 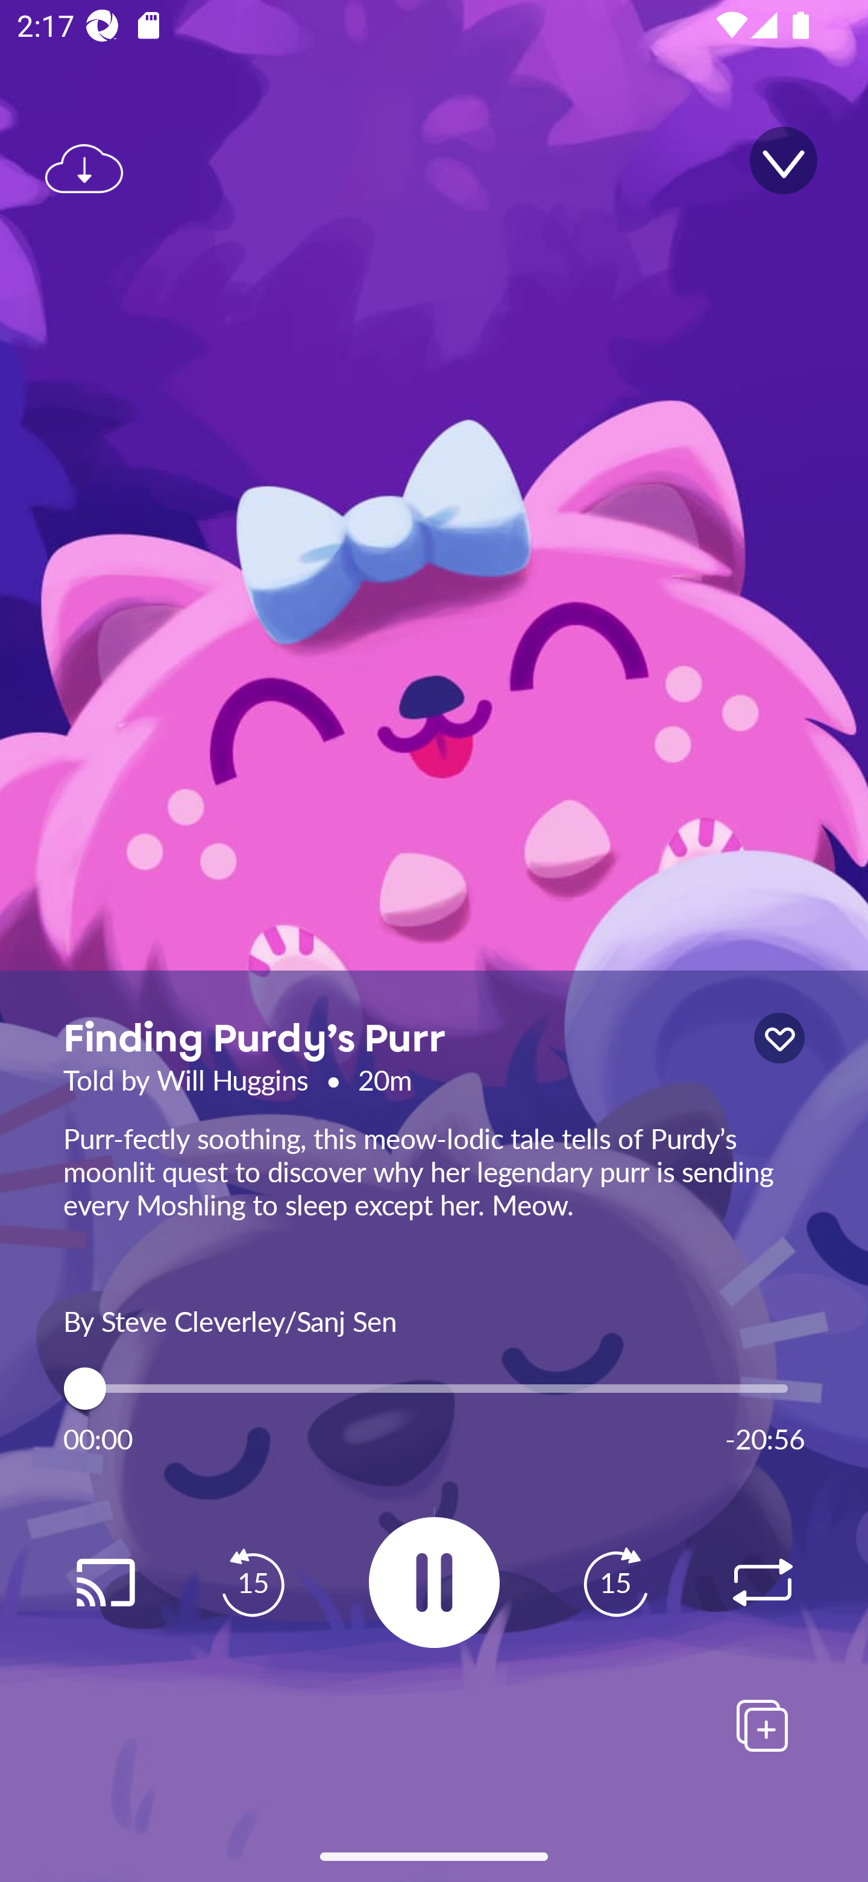 What do you see at coordinates (105, 1583) in the screenshot?
I see `Replay` at bounding box center [105, 1583].